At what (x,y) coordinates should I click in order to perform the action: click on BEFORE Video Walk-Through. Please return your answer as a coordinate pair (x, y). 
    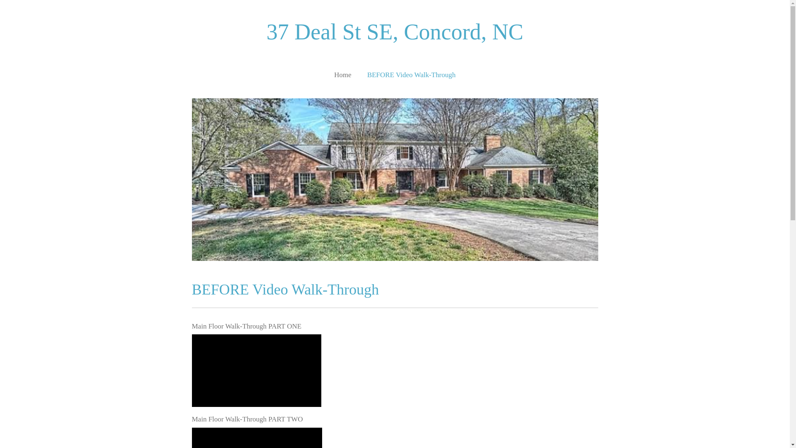
    Looking at the image, I should click on (411, 75).